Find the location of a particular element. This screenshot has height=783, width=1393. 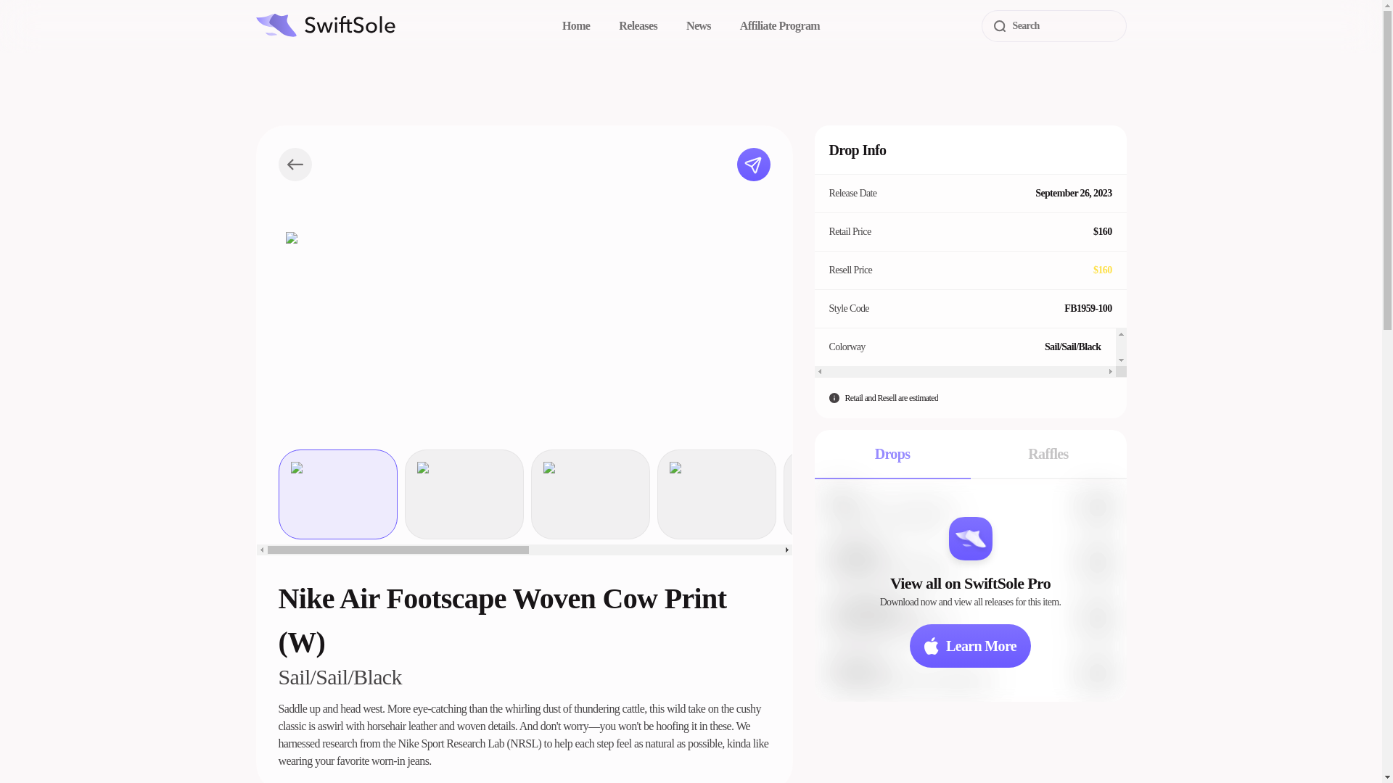

Home is located at coordinates (576, 26).